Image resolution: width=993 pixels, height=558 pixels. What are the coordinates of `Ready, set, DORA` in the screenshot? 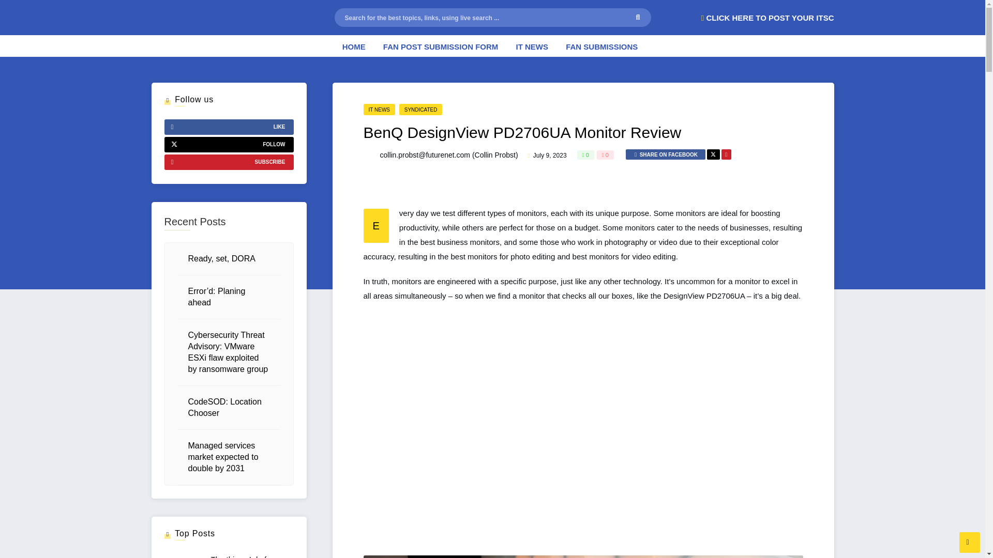 It's located at (221, 258).